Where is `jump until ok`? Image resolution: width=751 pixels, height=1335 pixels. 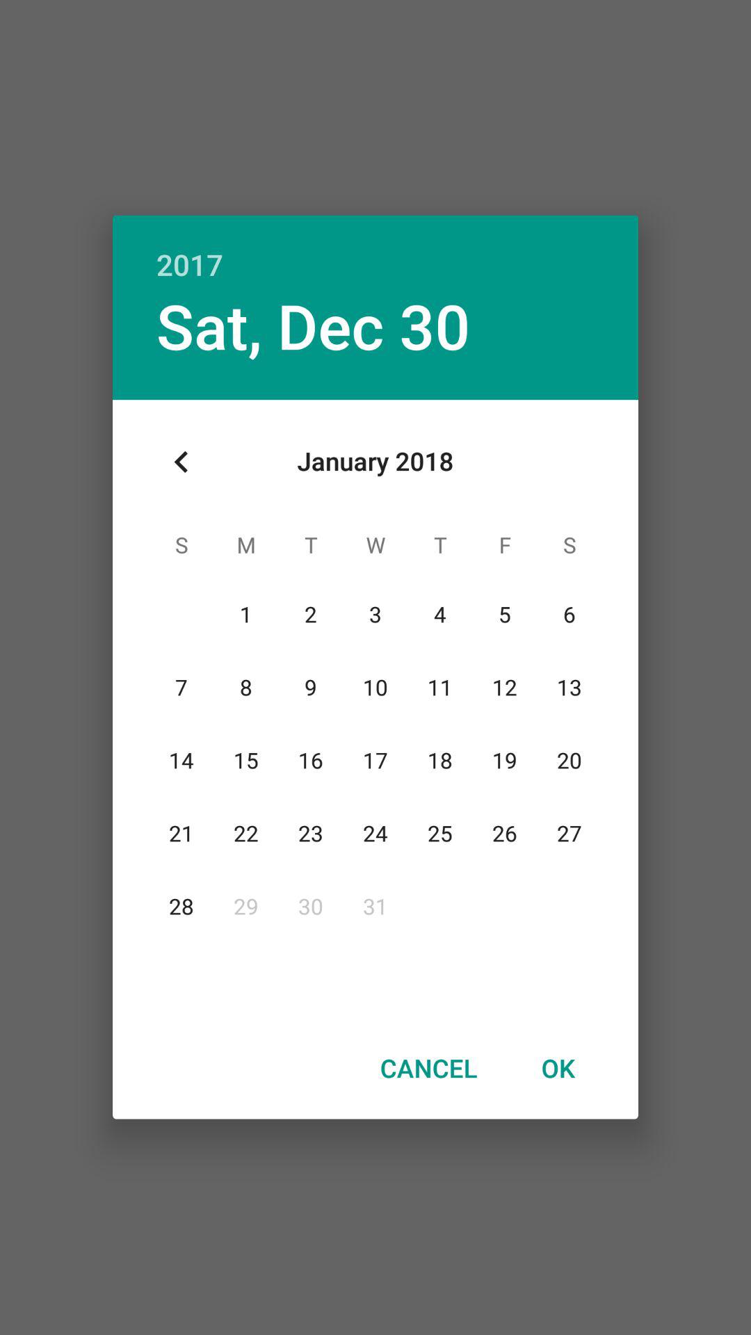
jump until ok is located at coordinates (558, 1067).